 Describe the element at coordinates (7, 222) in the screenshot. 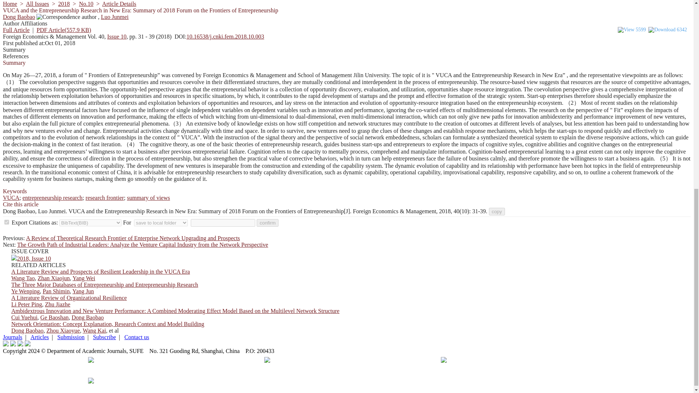

I see `on` at that location.